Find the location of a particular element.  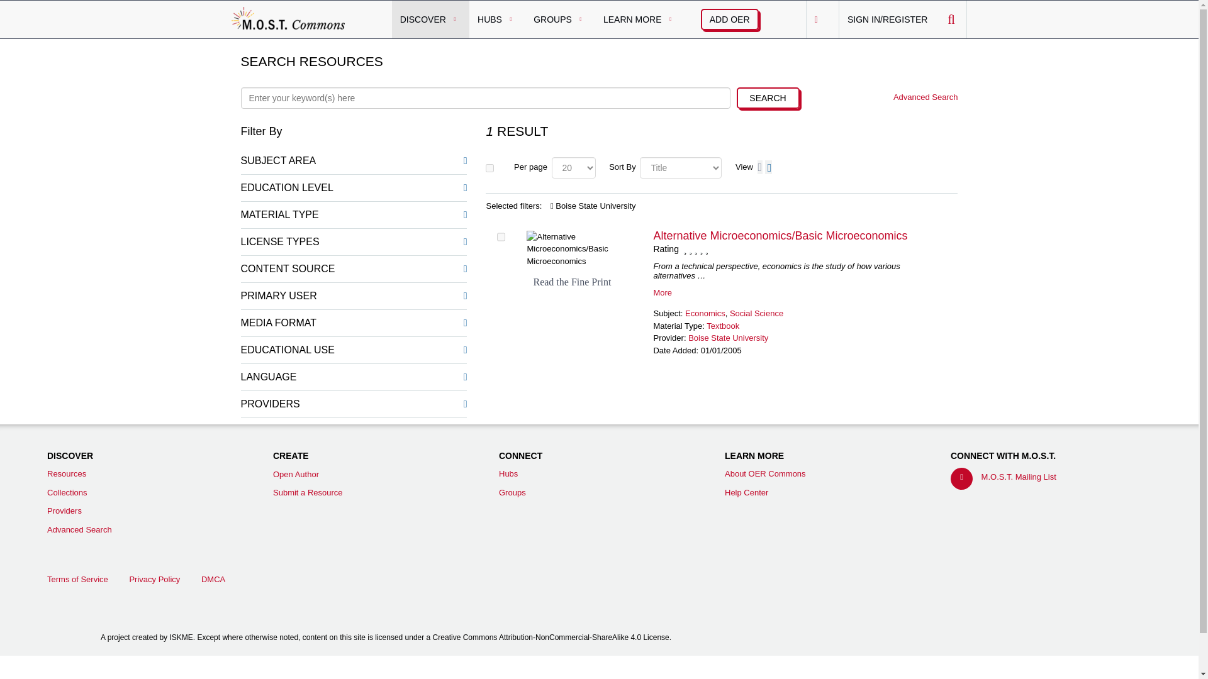

Search keywords is located at coordinates (484, 98).